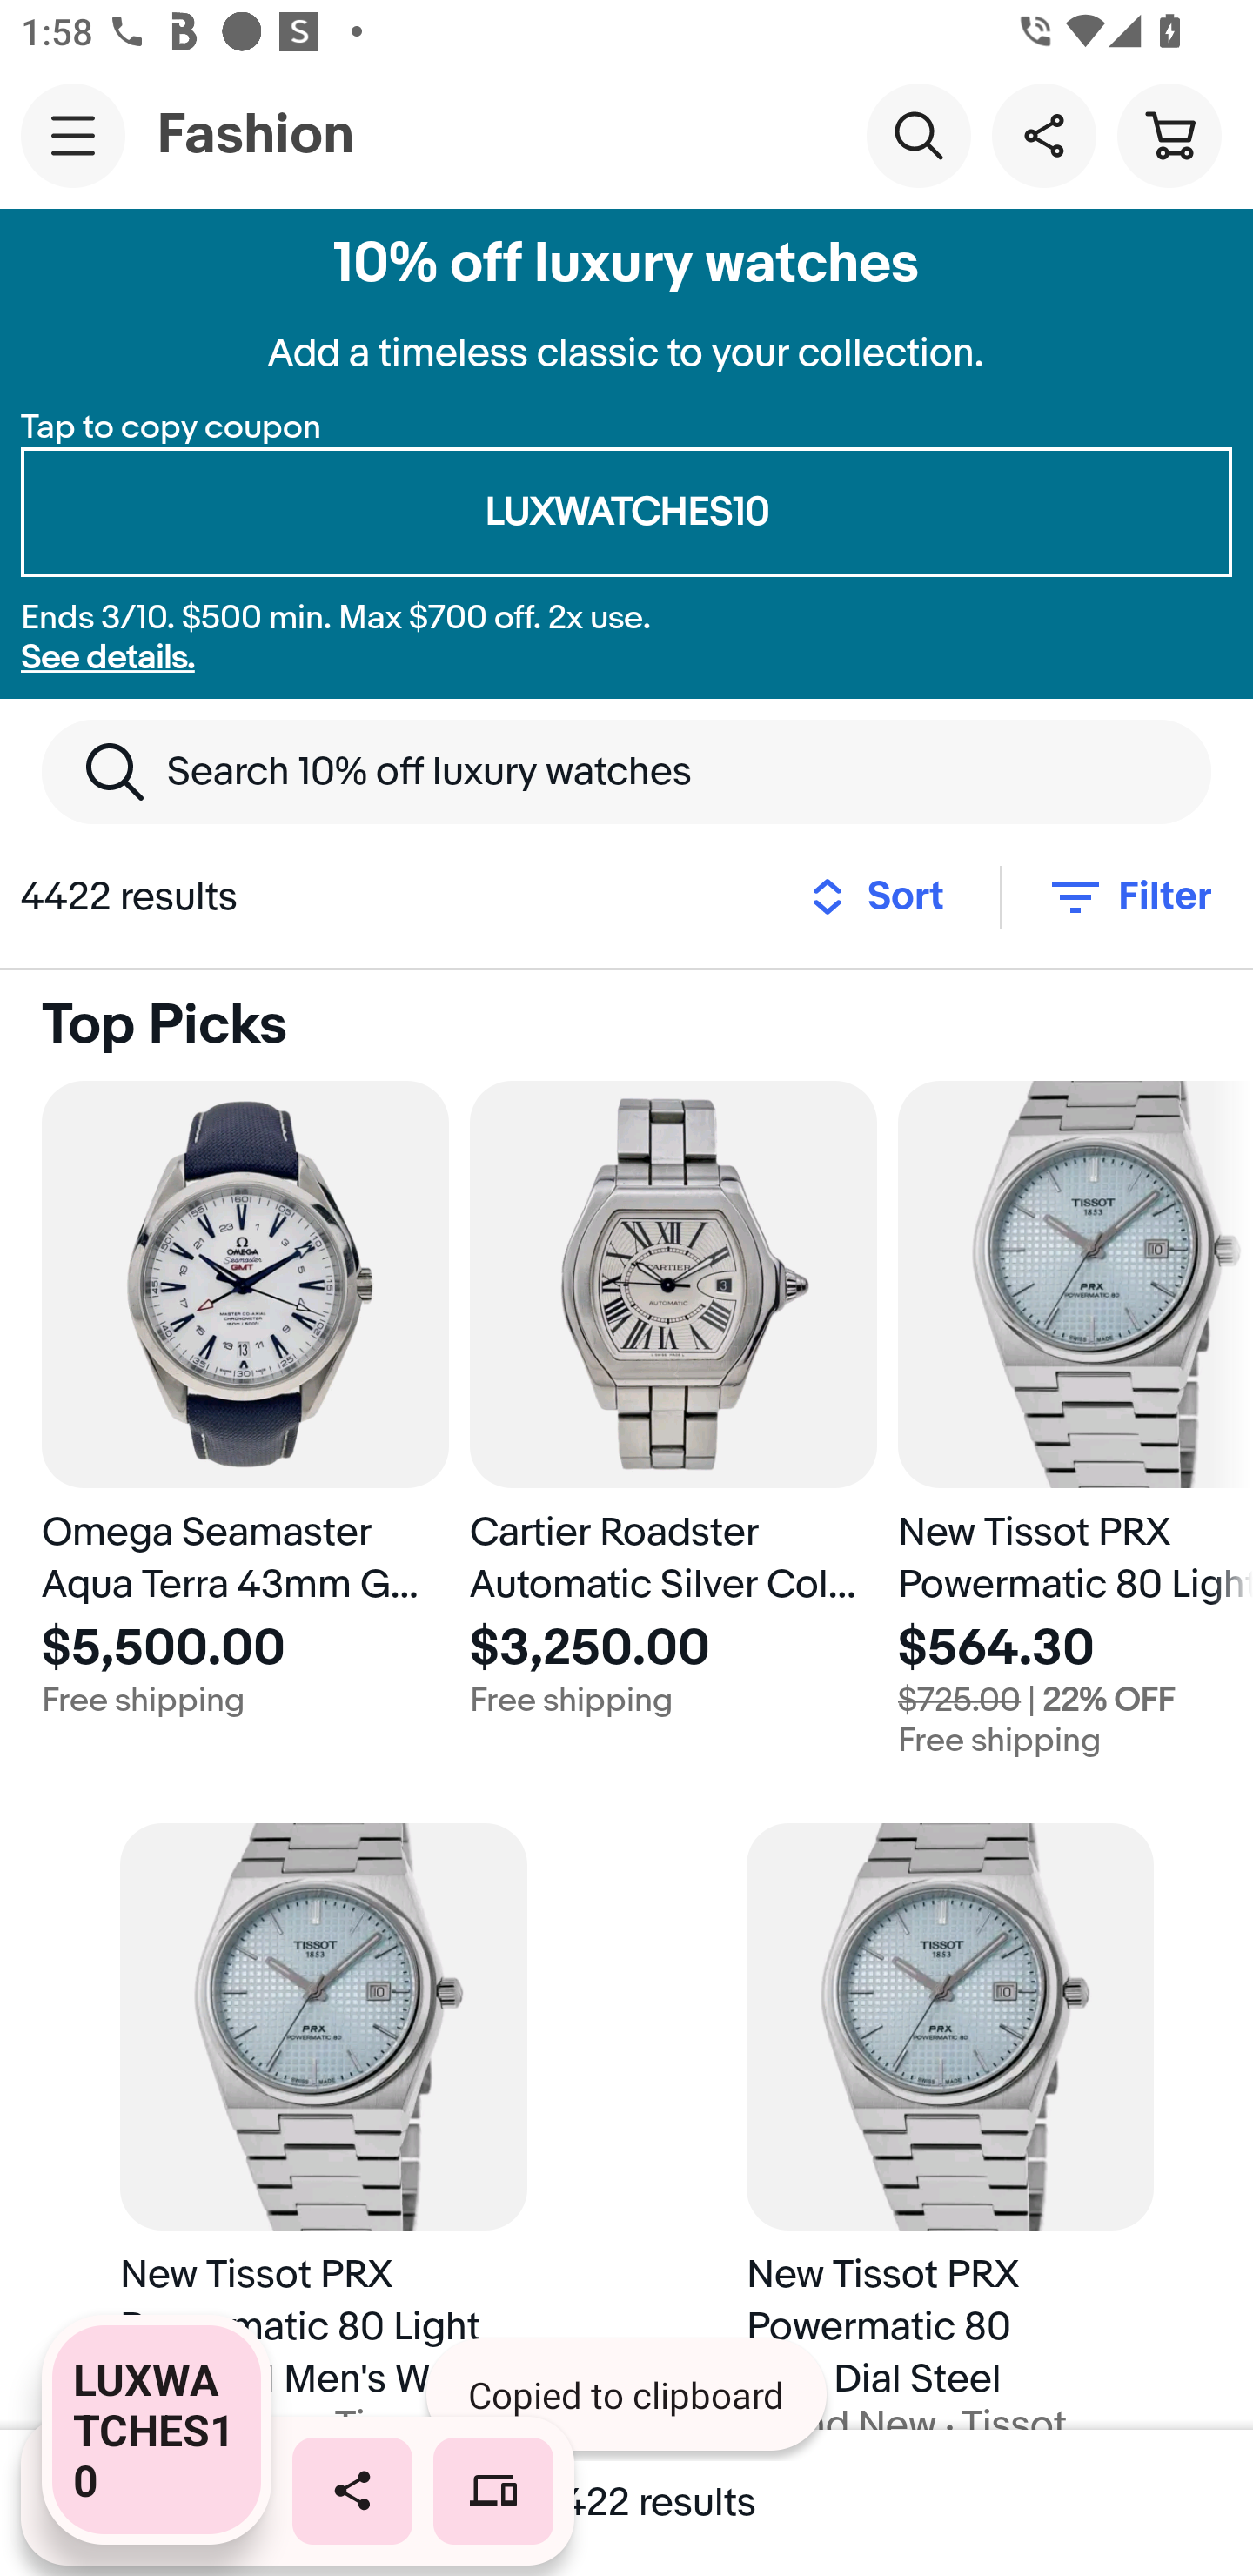 The image size is (1253, 2576). I want to click on Cart button shopping cart, so click(1169, 134).